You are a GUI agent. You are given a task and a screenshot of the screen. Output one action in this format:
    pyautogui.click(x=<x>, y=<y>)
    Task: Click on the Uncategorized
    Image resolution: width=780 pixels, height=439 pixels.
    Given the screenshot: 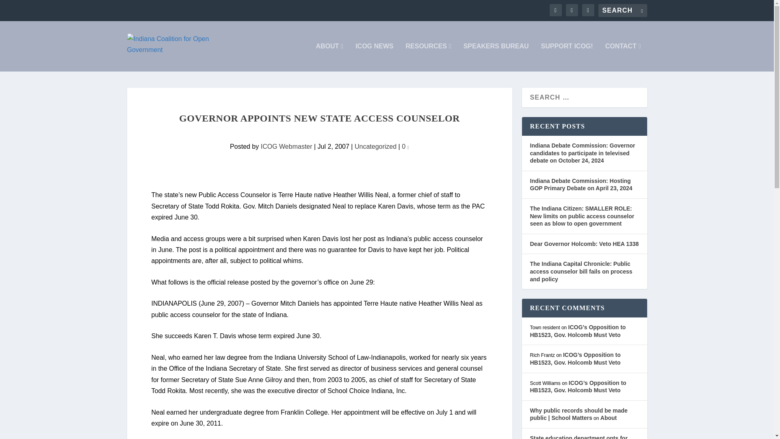 What is the action you would take?
    pyautogui.click(x=375, y=146)
    